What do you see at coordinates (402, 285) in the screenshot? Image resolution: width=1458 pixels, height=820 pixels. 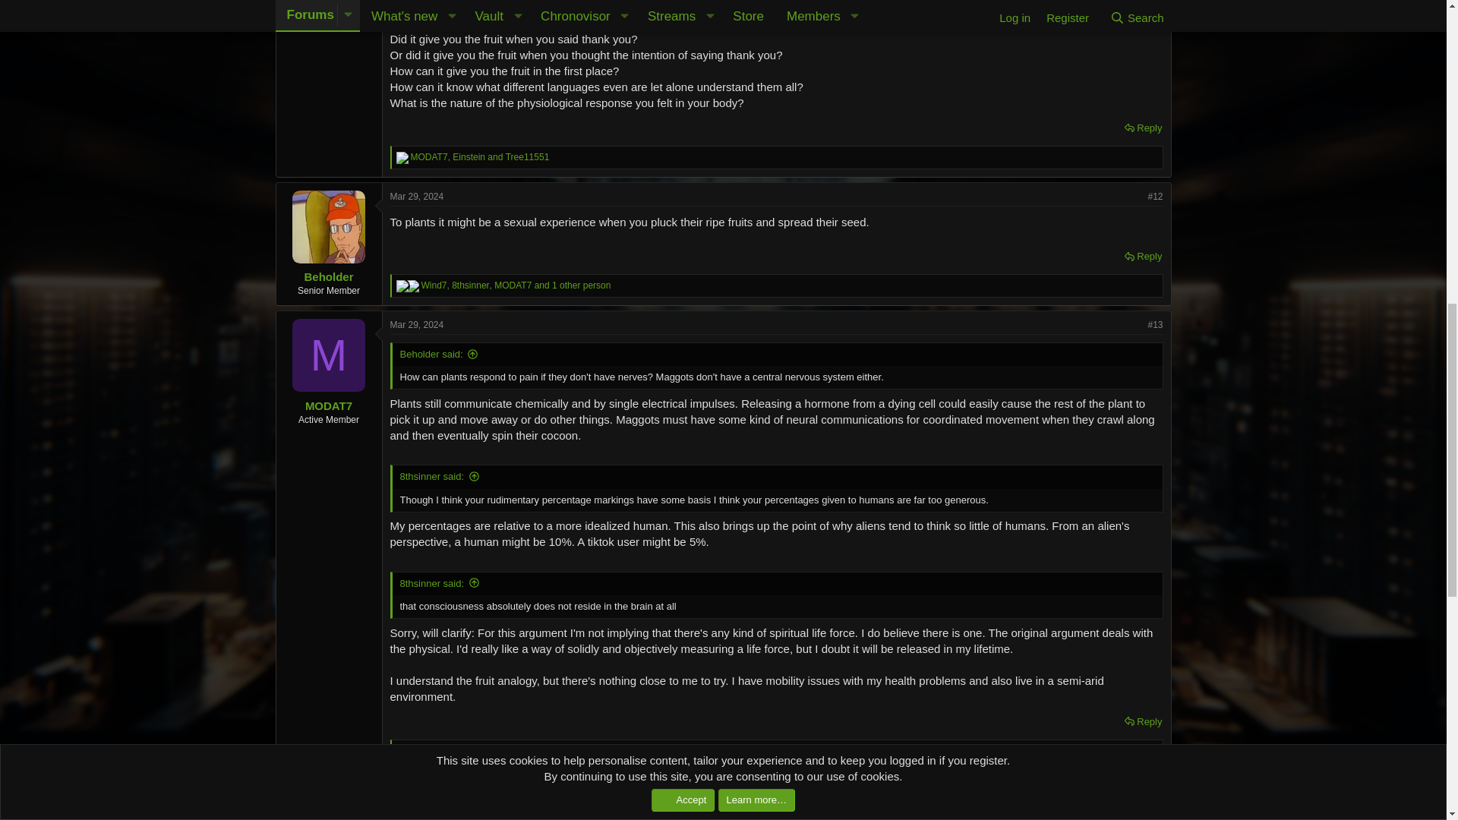 I see `Haha` at bounding box center [402, 285].